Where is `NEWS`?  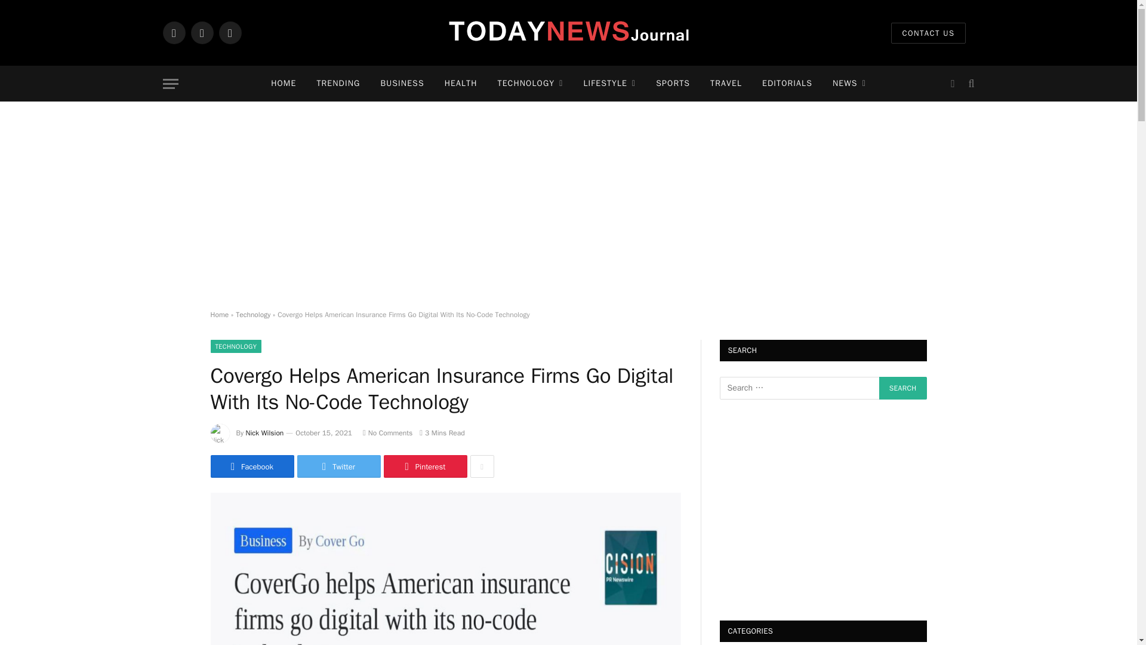 NEWS is located at coordinates (849, 84).